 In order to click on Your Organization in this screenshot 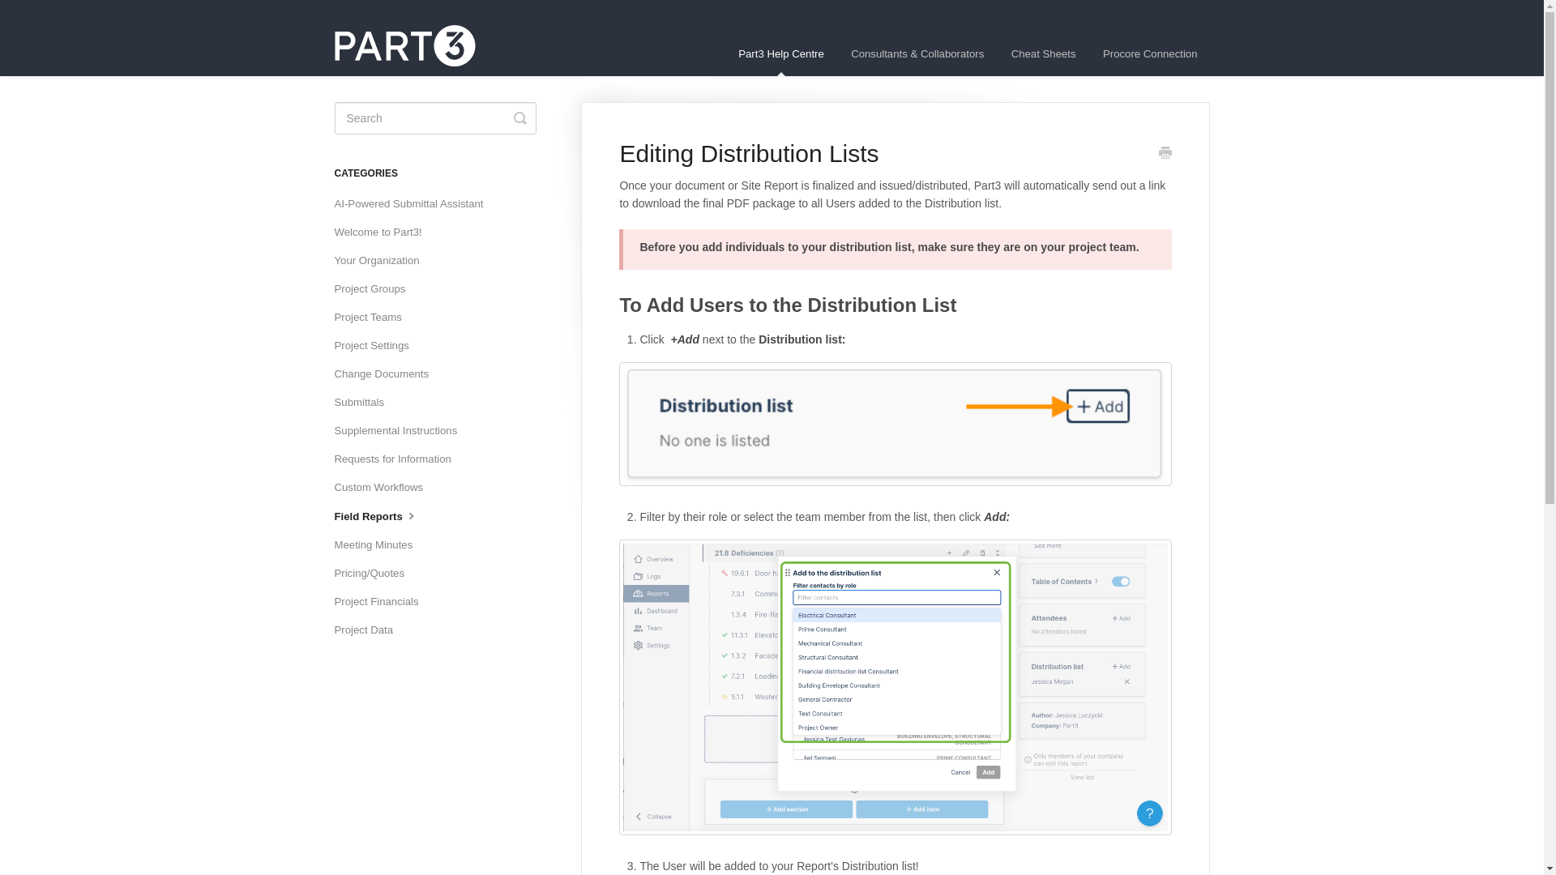, I will do `click(383, 261)`.